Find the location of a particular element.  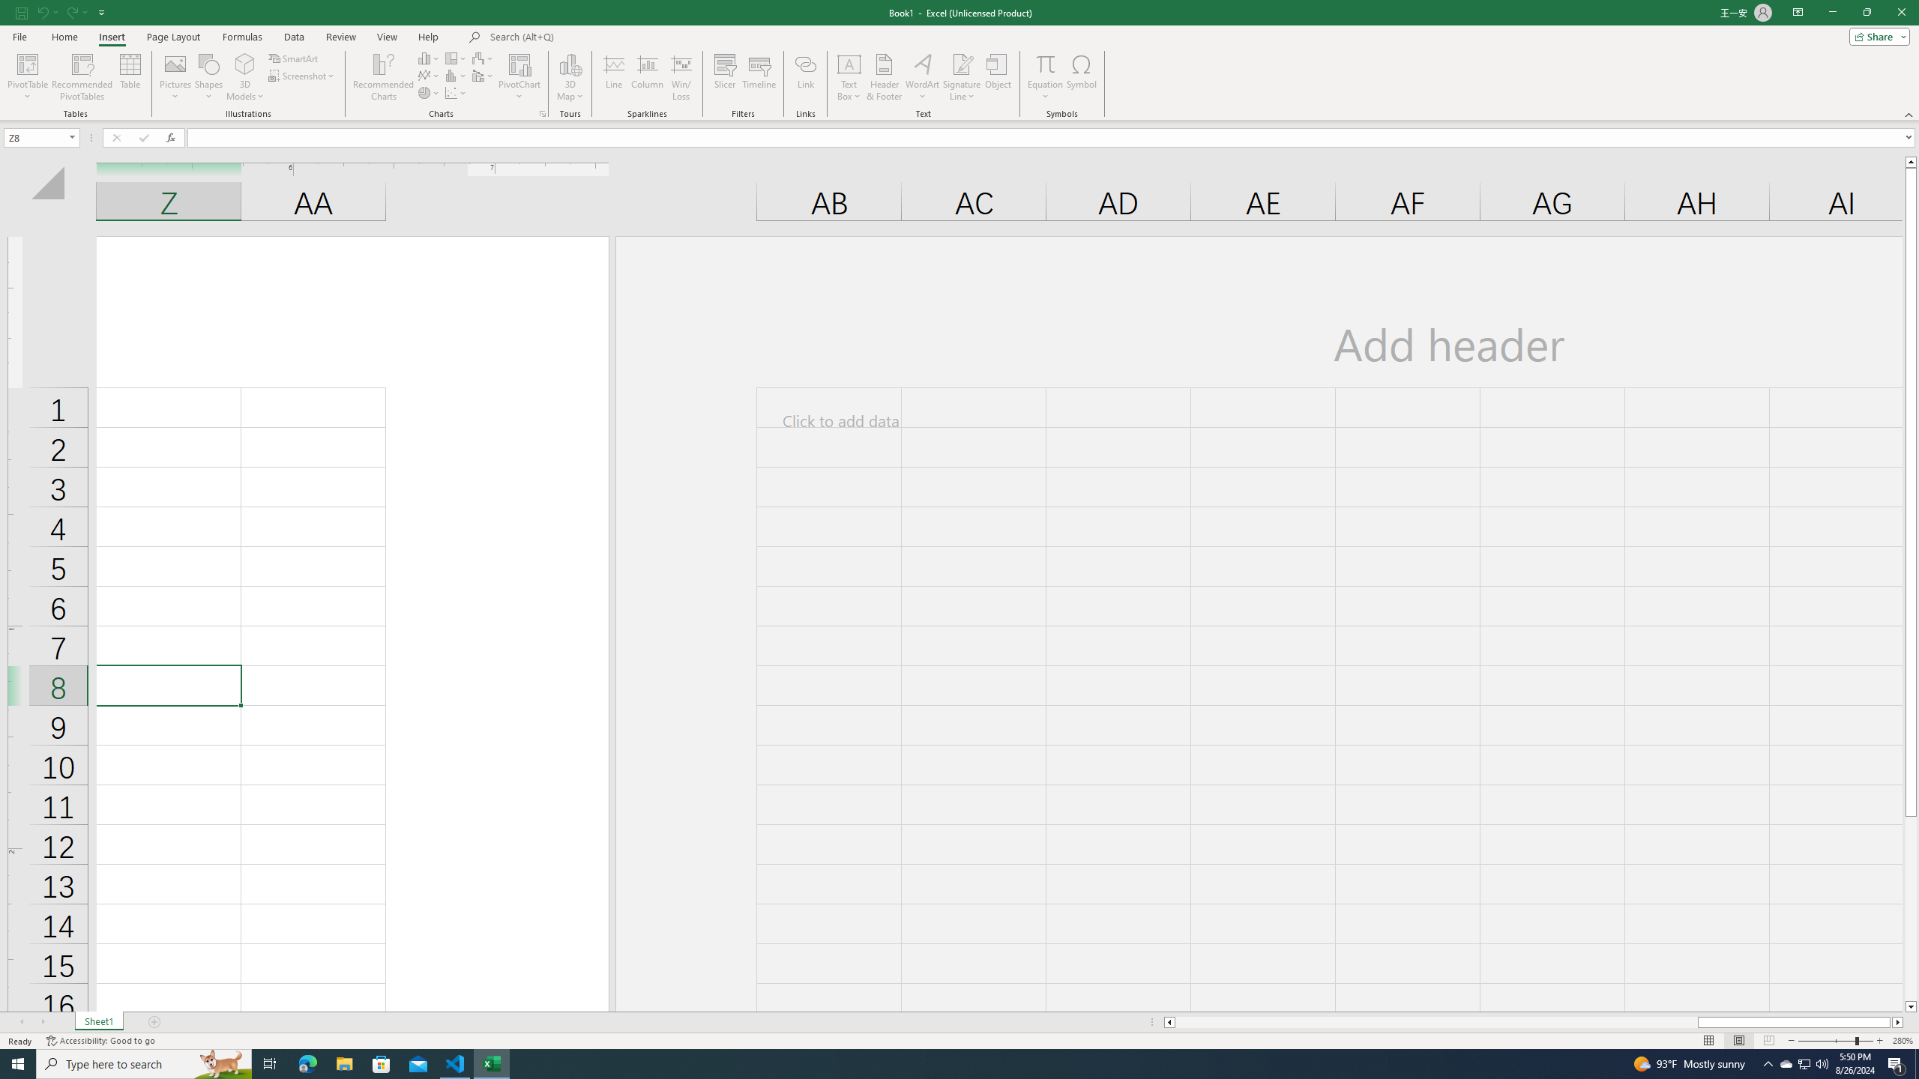

3D Models is located at coordinates (245, 64).